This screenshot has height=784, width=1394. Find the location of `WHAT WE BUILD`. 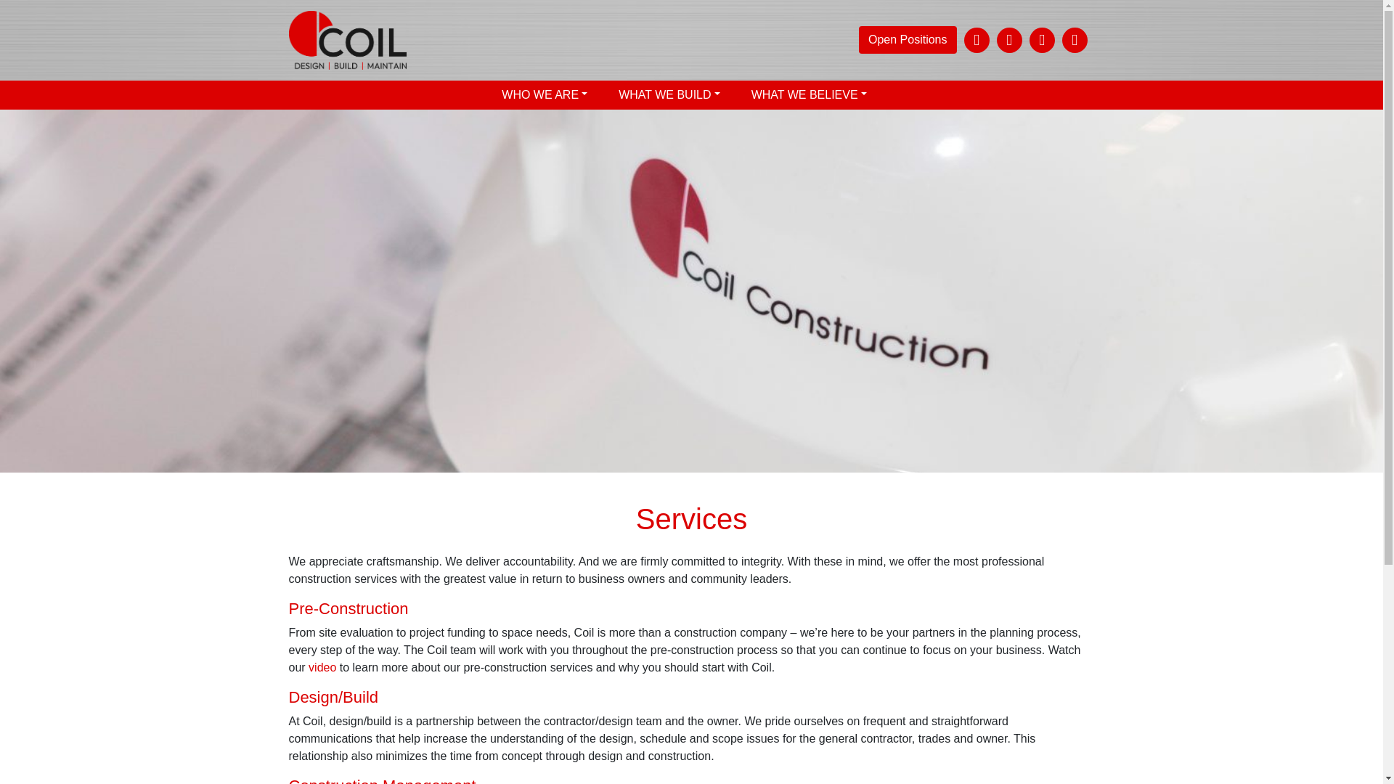

WHAT WE BUILD is located at coordinates (670, 94).